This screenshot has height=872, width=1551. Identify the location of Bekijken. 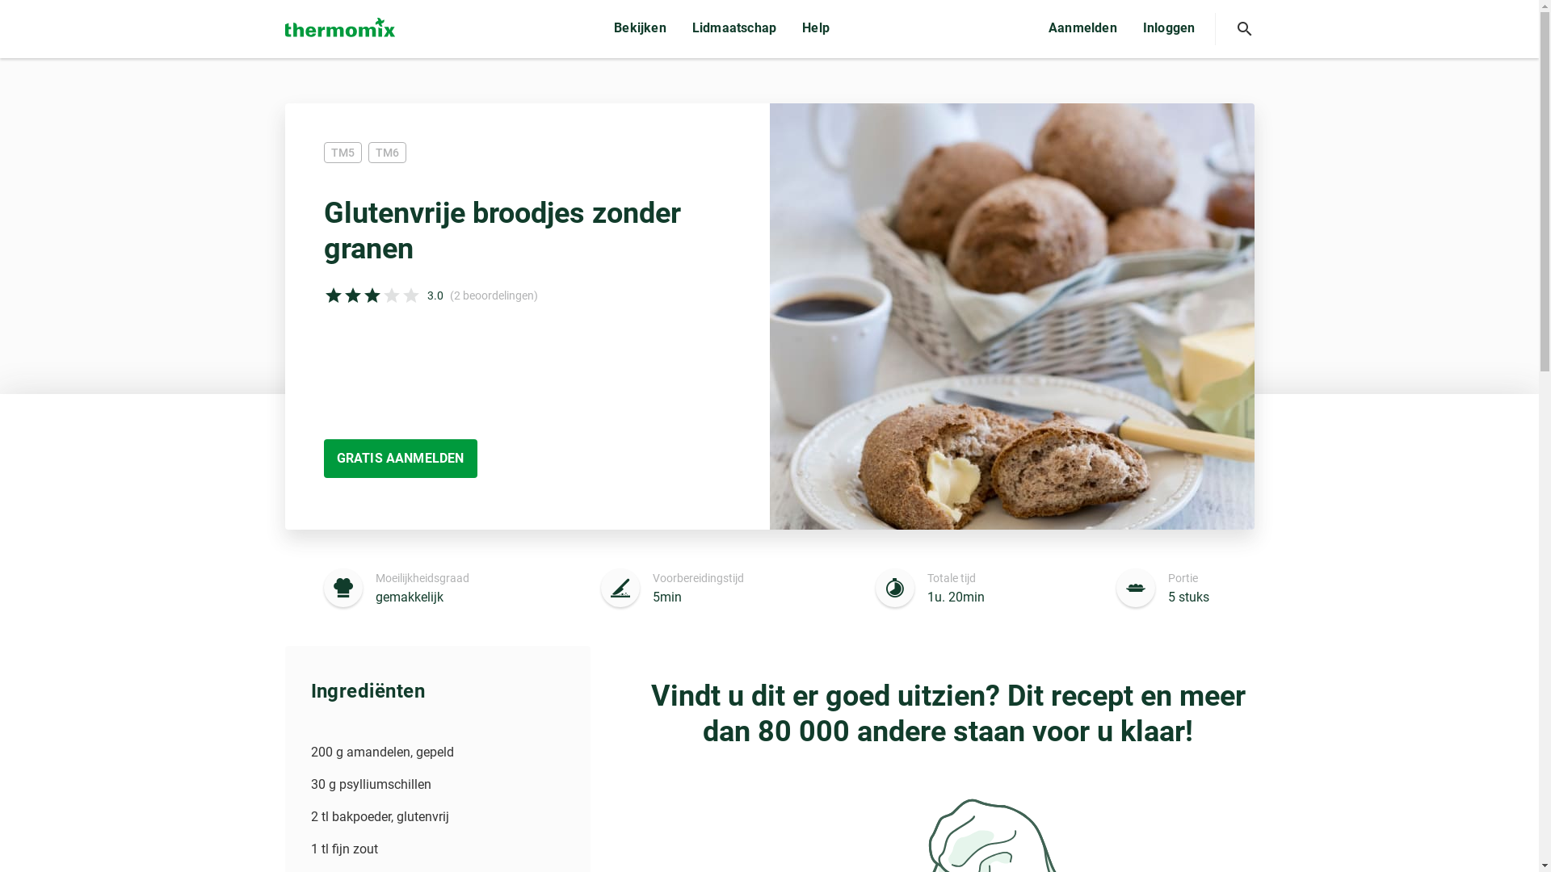
(640, 29).